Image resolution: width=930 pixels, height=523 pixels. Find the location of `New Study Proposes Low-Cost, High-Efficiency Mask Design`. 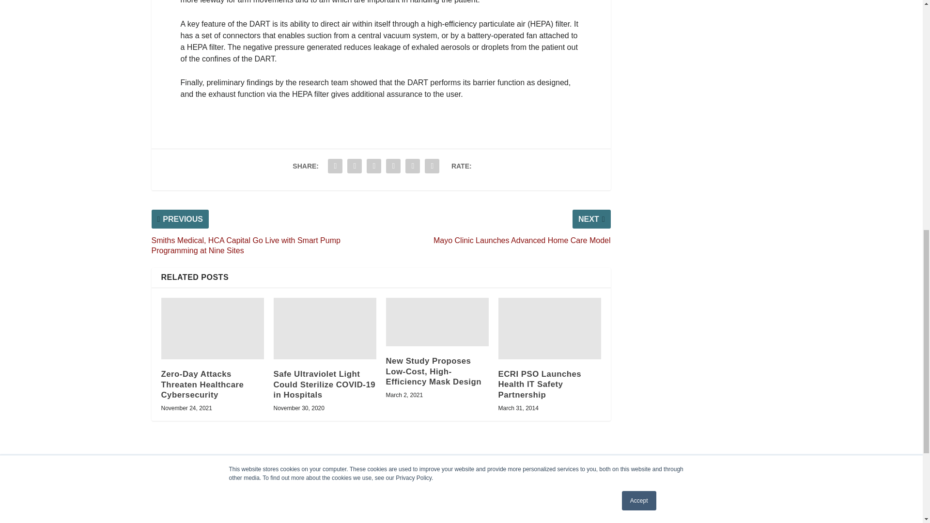

New Study Proposes Low-Cost, High-Efficiency Mask Design is located at coordinates (437, 322).